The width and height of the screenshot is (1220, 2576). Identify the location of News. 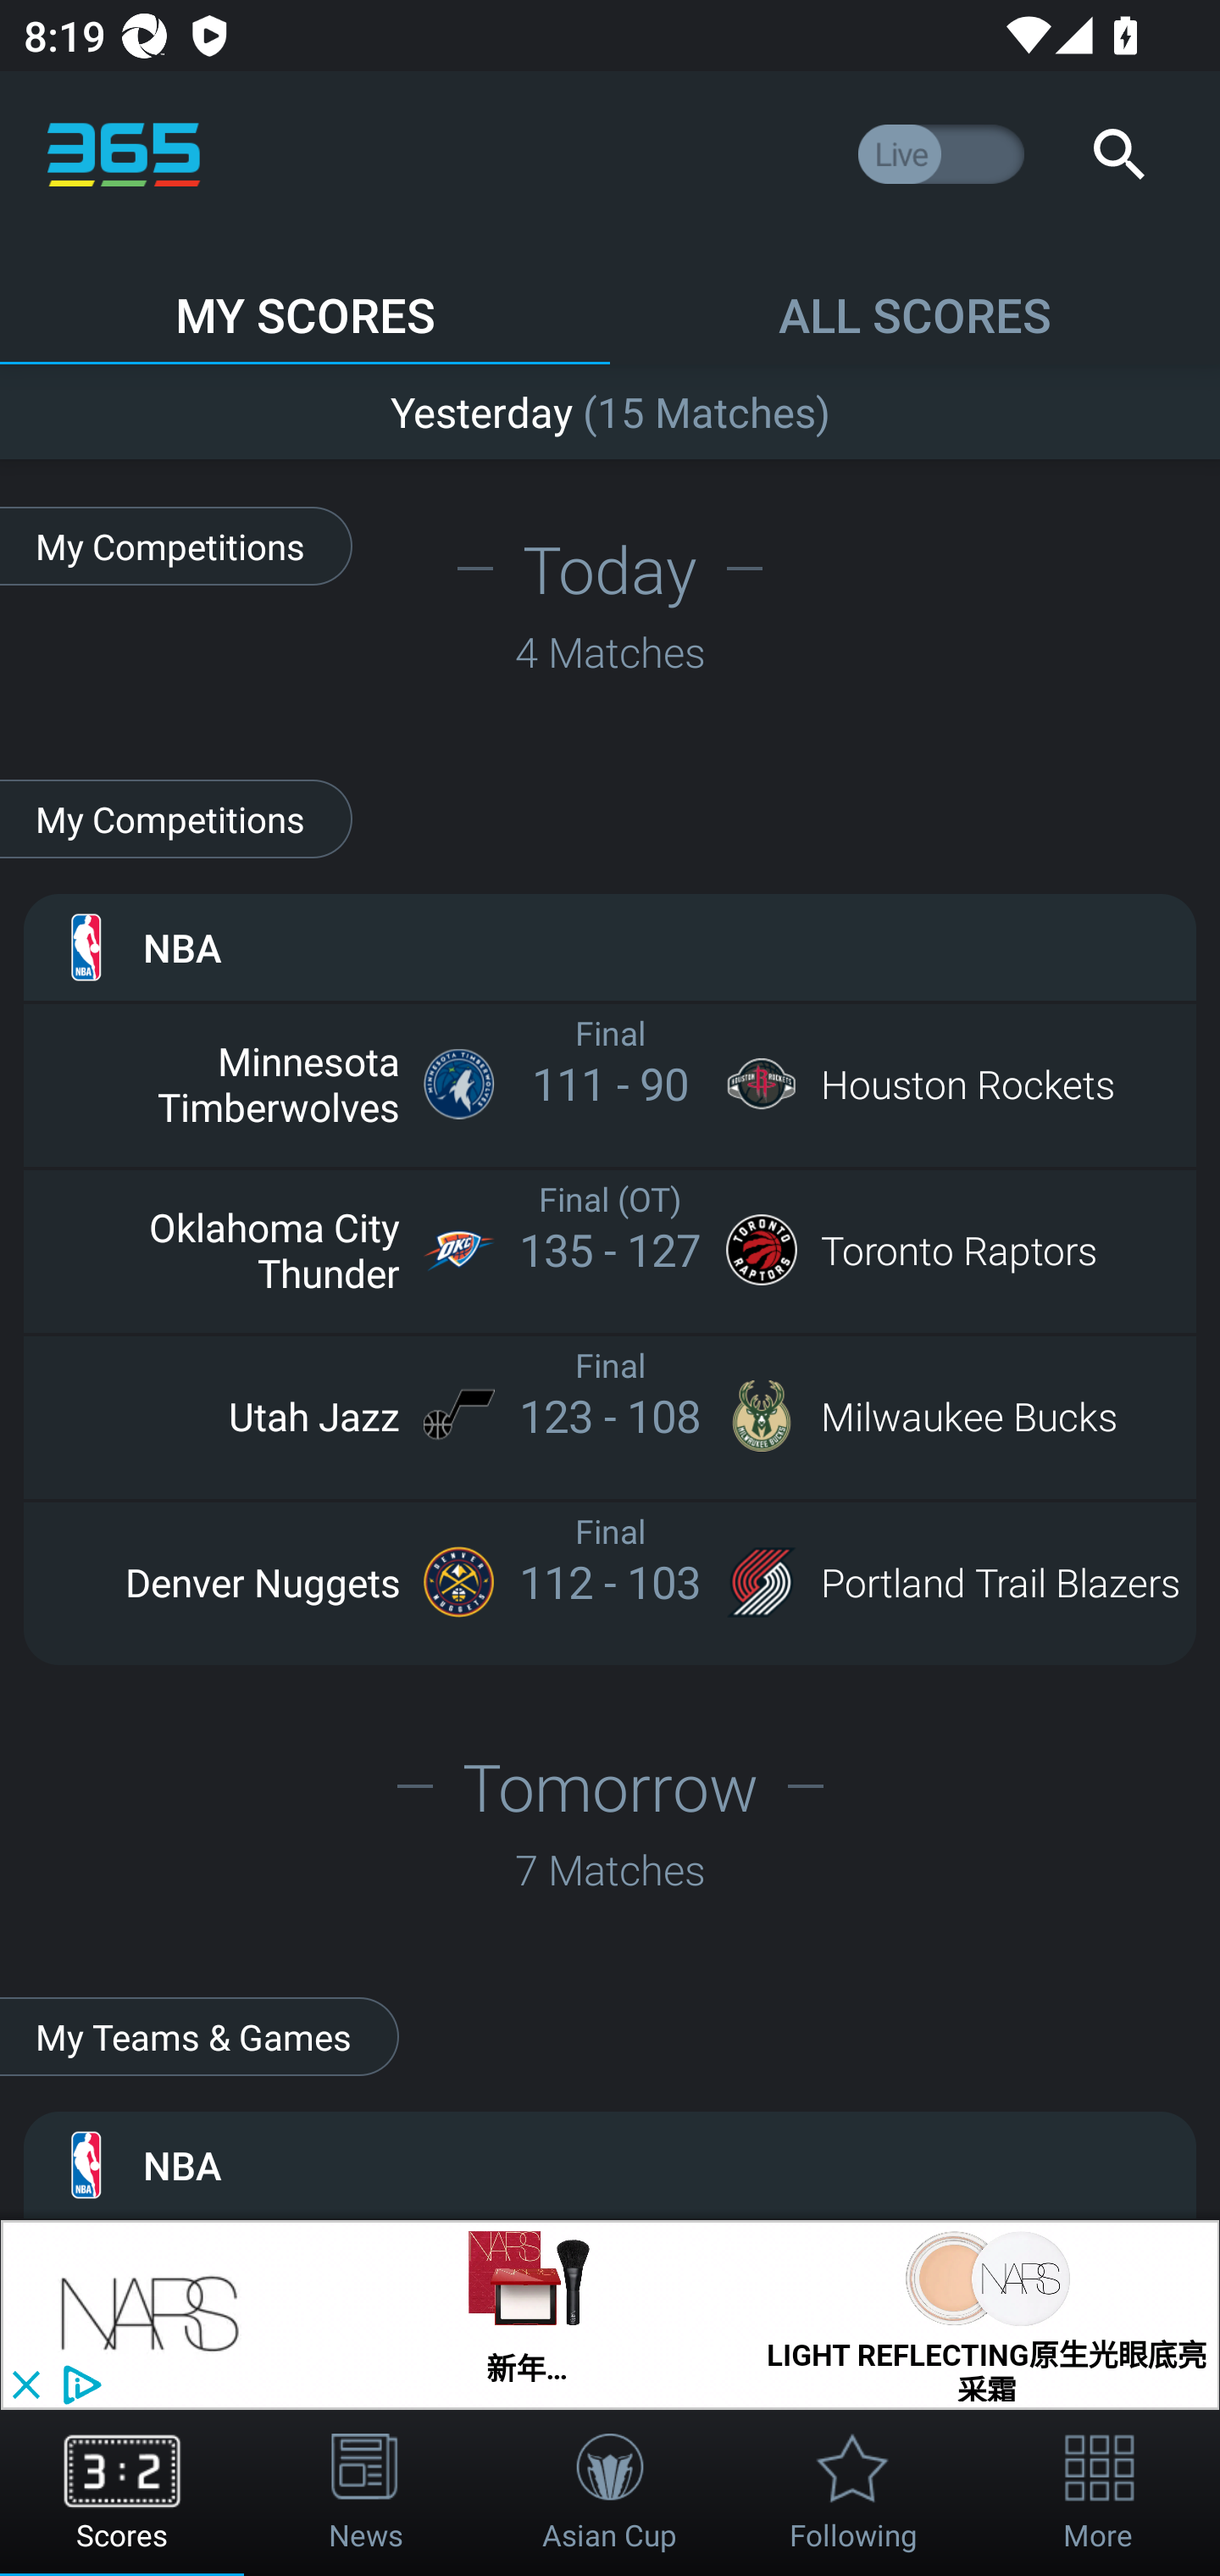
(366, 2493).